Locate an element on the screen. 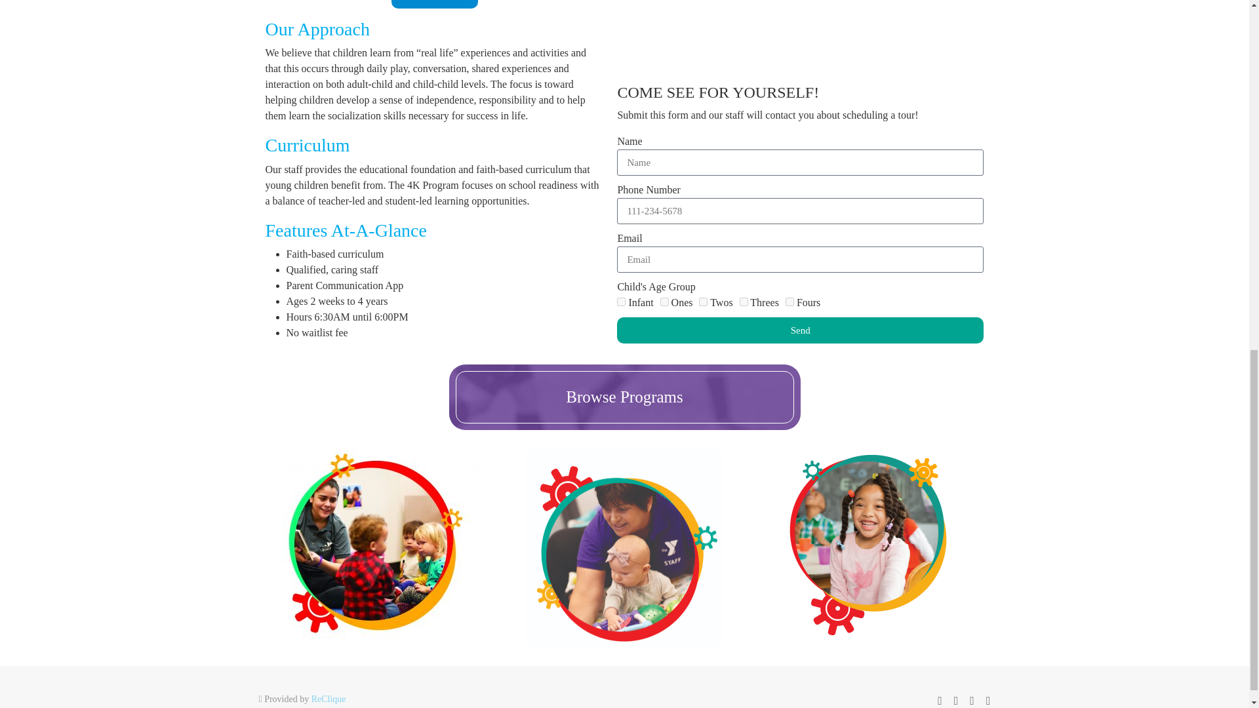 The image size is (1259, 708). Threes is located at coordinates (744, 302).